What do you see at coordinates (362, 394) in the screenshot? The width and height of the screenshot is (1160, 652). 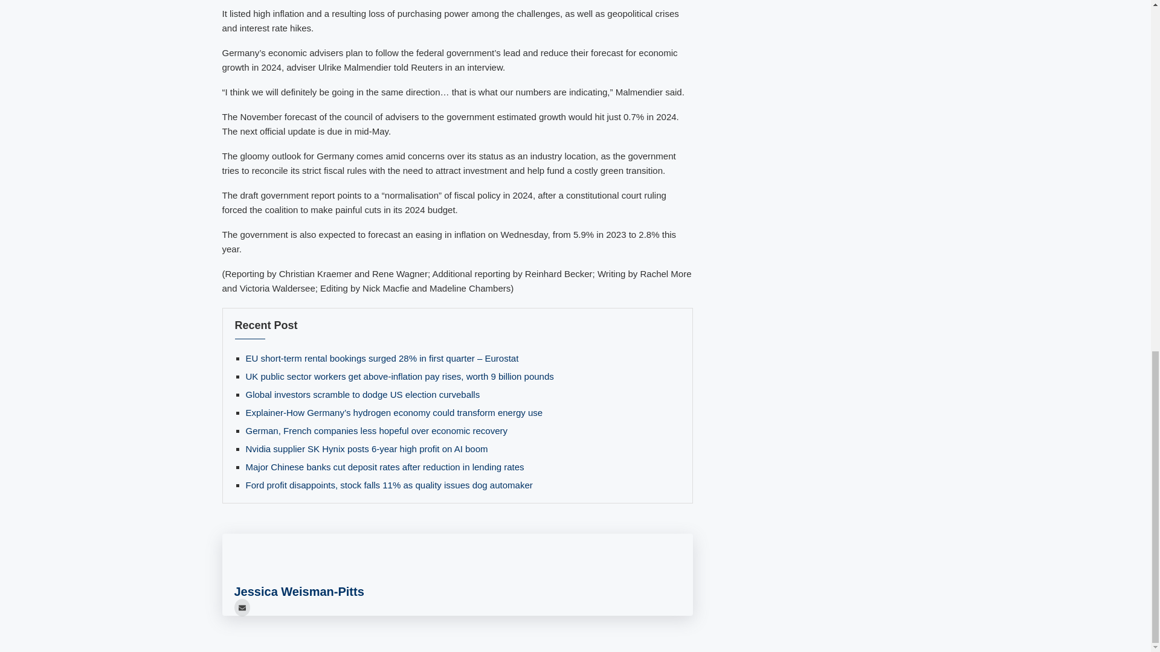 I see `Global investors scramble to dodge US election curveballs` at bounding box center [362, 394].